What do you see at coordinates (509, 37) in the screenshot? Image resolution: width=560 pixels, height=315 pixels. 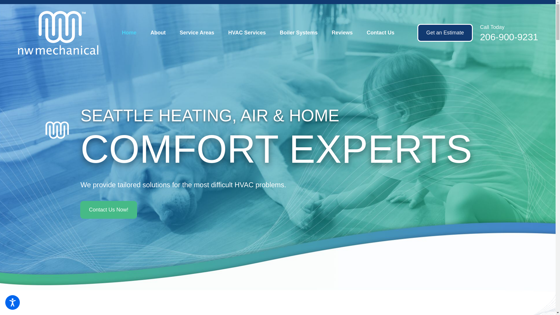 I see `206-900-9231` at bounding box center [509, 37].